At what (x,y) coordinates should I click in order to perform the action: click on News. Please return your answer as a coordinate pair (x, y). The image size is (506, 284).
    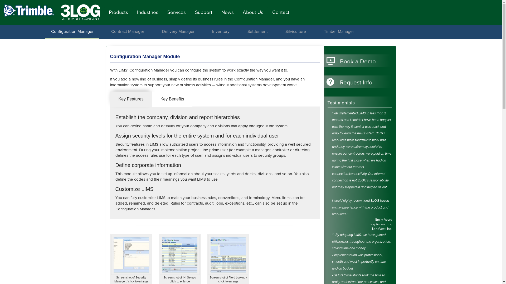
    Looking at the image, I should click on (228, 13).